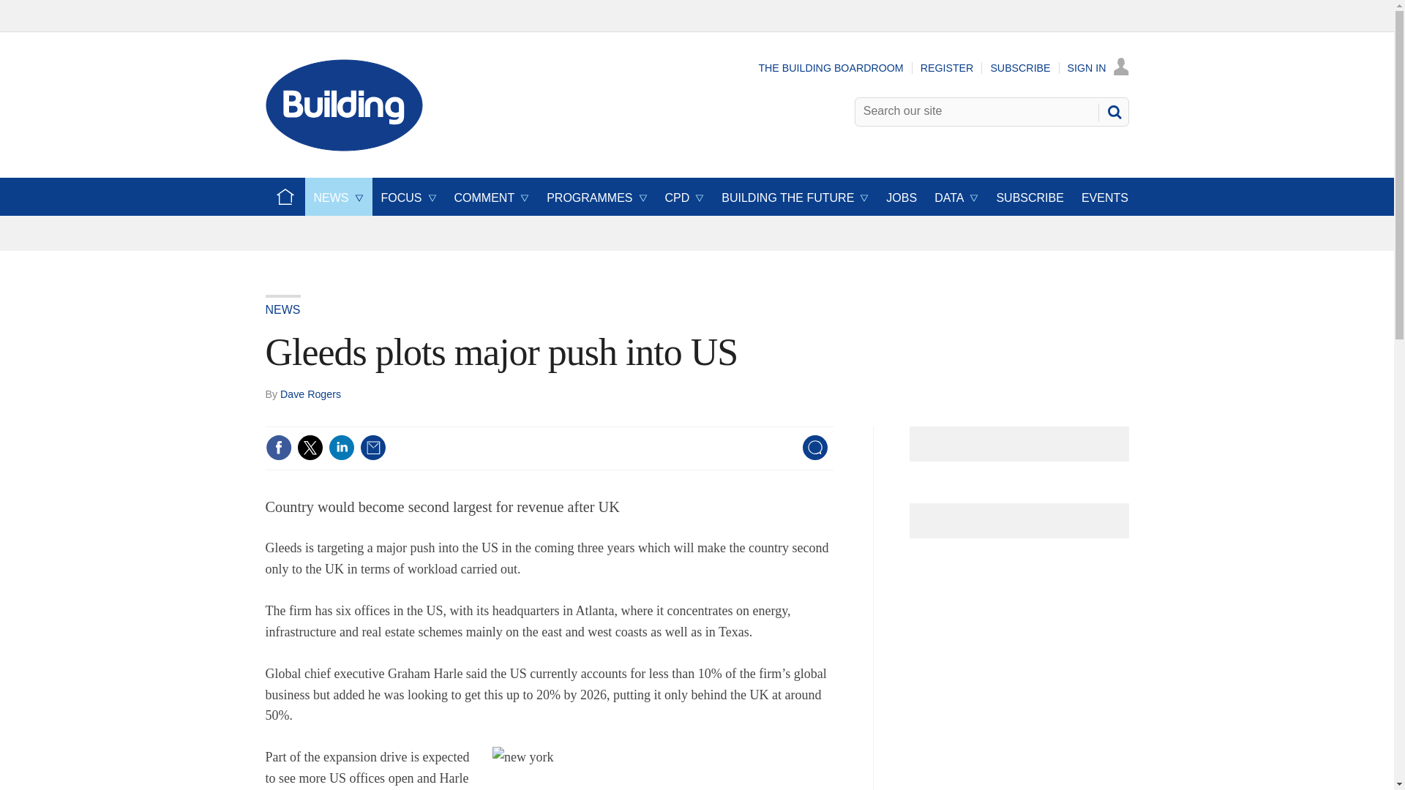  What do you see at coordinates (947, 68) in the screenshot?
I see `REGISTER` at bounding box center [947, 68].